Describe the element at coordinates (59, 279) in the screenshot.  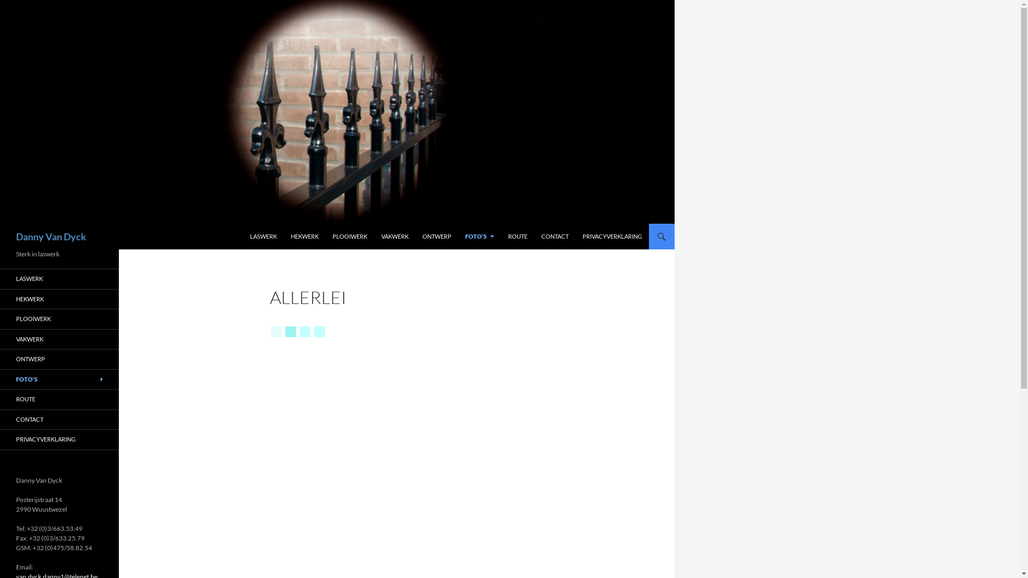
I see `LASWERK` at that location.